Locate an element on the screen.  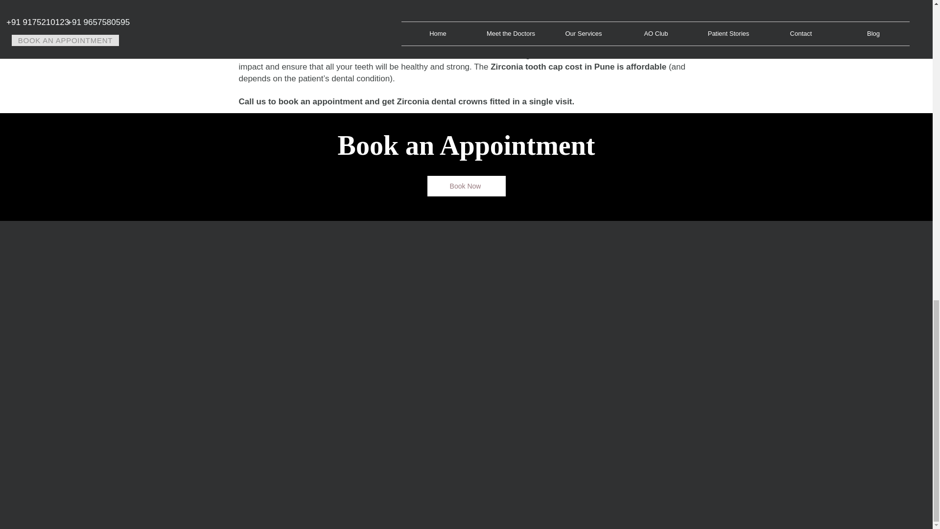
Book Now is located at coordinates (466, 186).